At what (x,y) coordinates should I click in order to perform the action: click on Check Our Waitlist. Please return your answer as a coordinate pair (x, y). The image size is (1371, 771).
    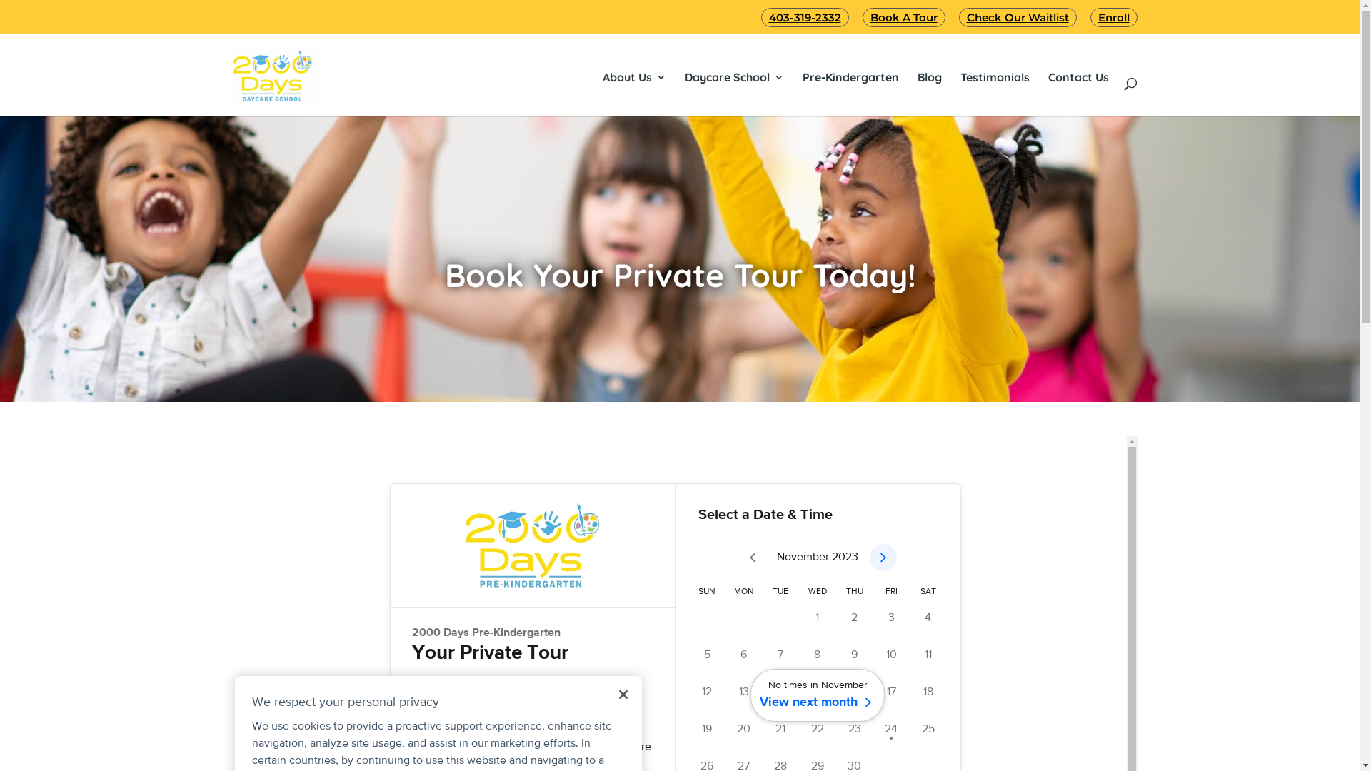
    Looking at the image, I should click on (1017, 17).